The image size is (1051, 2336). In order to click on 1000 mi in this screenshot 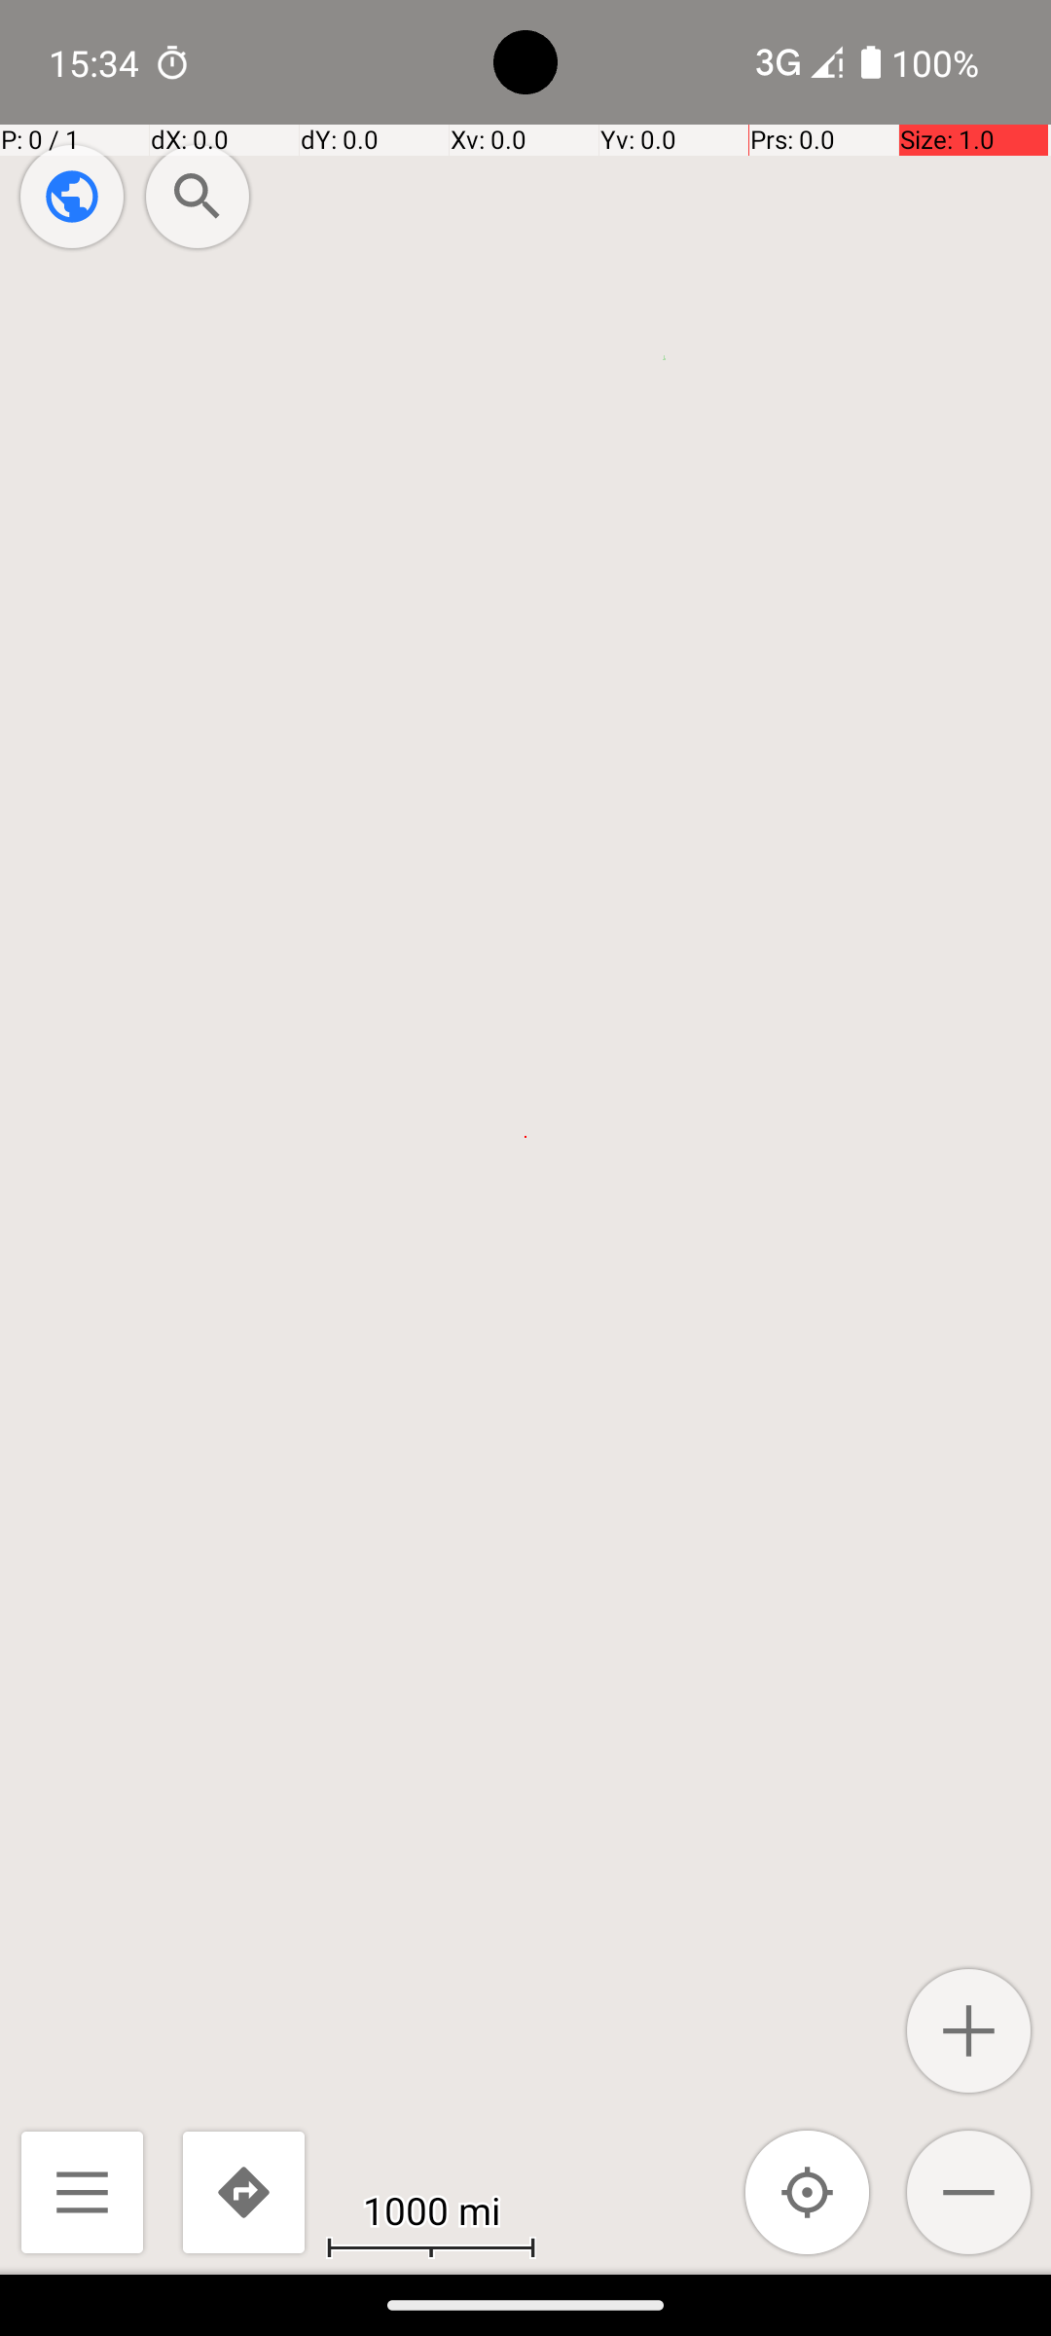, I will do `click(431, 2209)`.